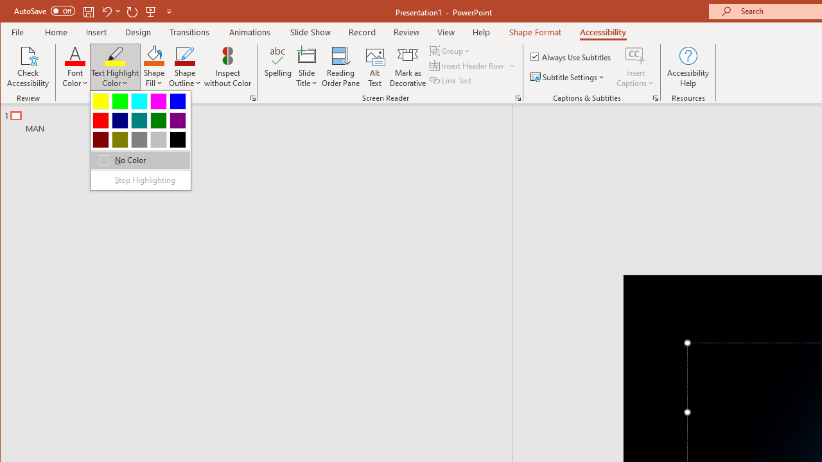 The height and width of the screenshot is (462, 822). Describe the element at coordinates (518, 98) in the screenshot. I see `Screen Reader` at that location.